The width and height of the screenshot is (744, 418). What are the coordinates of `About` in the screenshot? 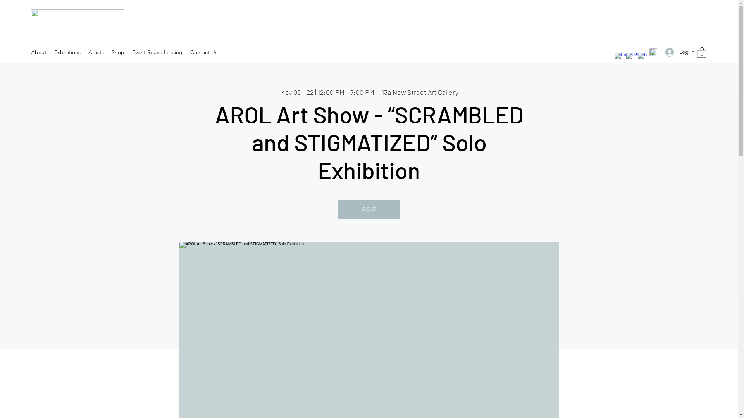 It's located at (39, 52).